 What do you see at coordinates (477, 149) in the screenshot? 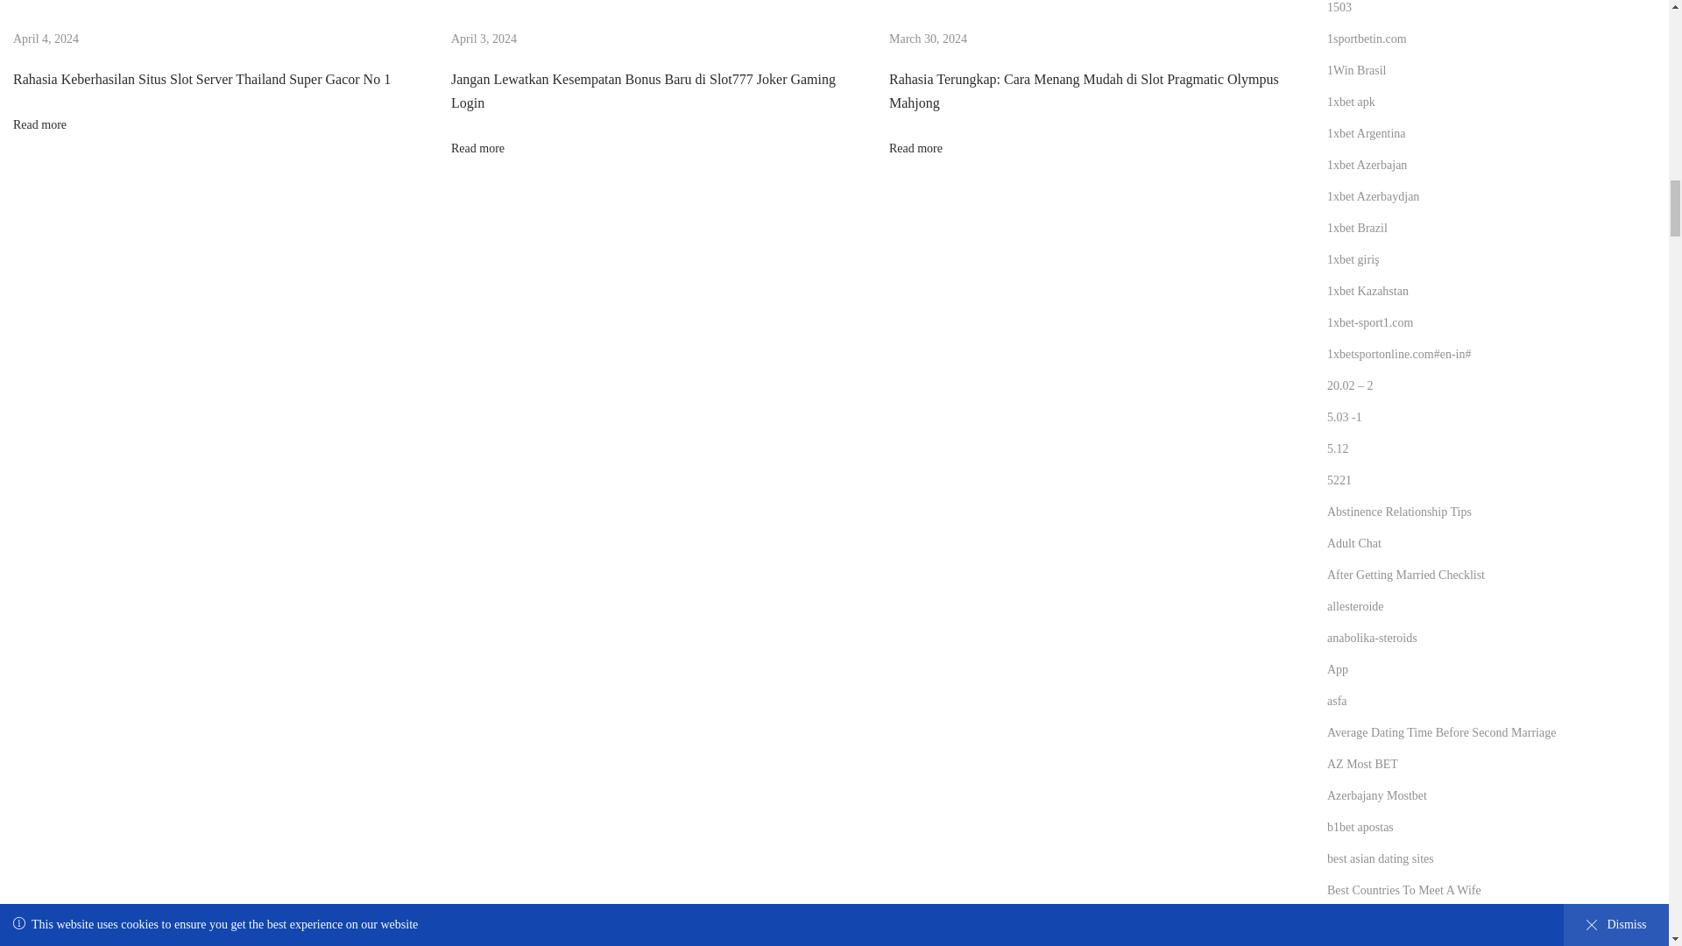
I see `Read more` at bounding box center [477, 149].